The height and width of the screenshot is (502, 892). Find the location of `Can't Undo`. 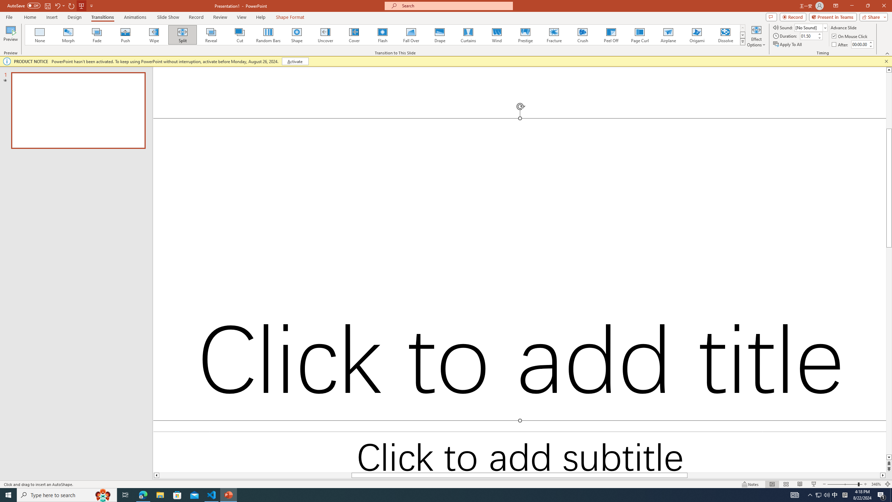

Can't Undo is located at coordinates (98, 11).